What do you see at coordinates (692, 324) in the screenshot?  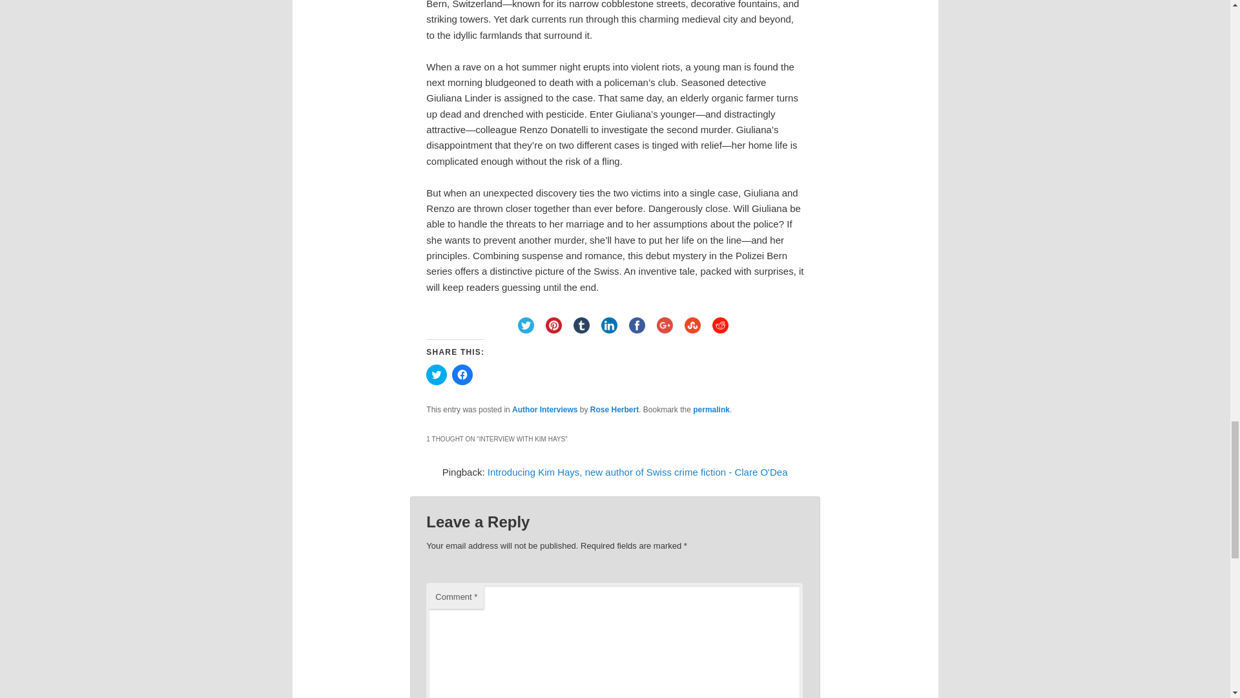 I see `stumbleupon` at bounding box center [692, 324].